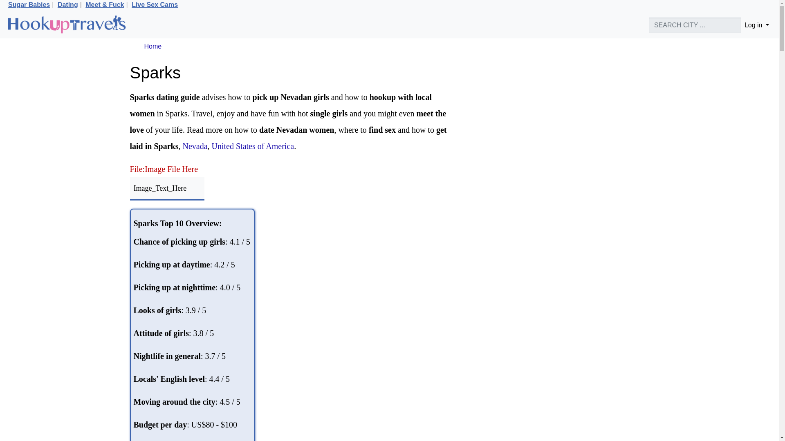 This screenshot has width=785, height=441. What do you see at coordinates (29, 5) in the screenshot?
I see `Sugar Babies` at bounding box center [29, 5].